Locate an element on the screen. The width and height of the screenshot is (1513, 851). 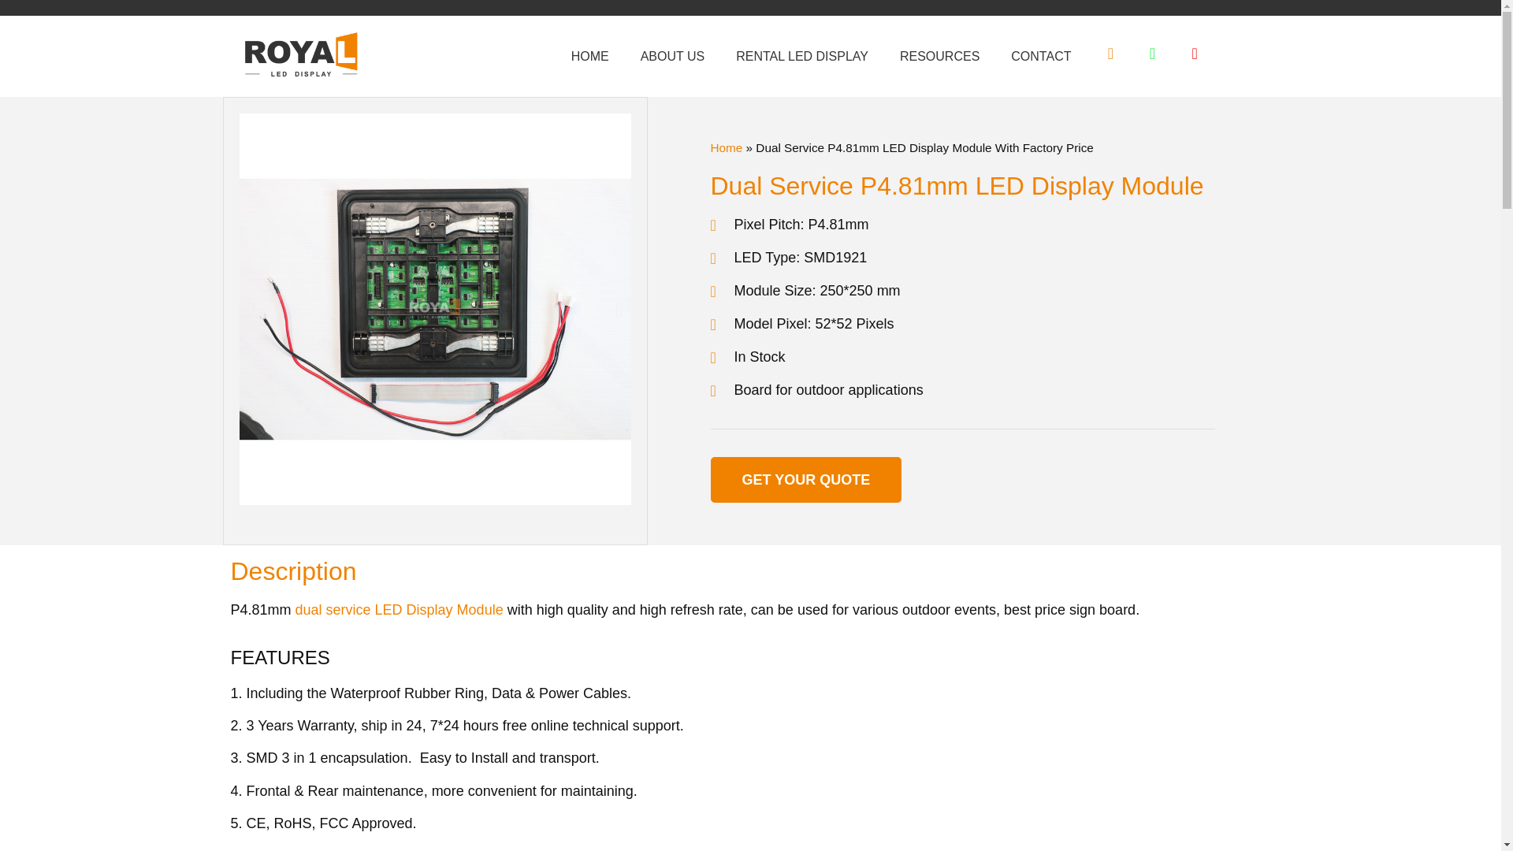
RESOURCES is located at coordinates (939, 57).